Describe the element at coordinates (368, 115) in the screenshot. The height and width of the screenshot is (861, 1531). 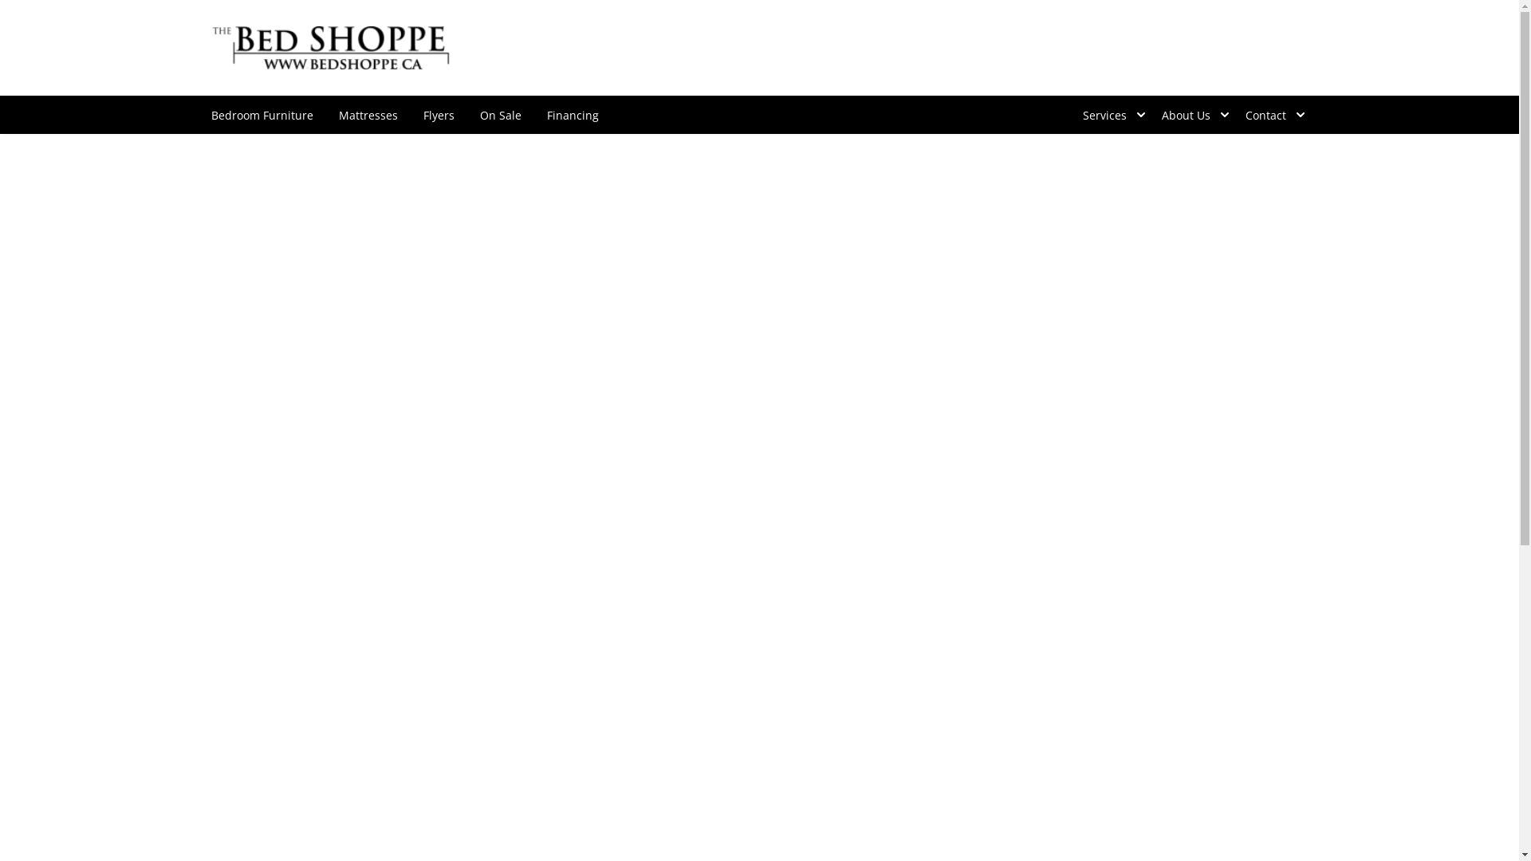
I see `Mattresses` at that location.